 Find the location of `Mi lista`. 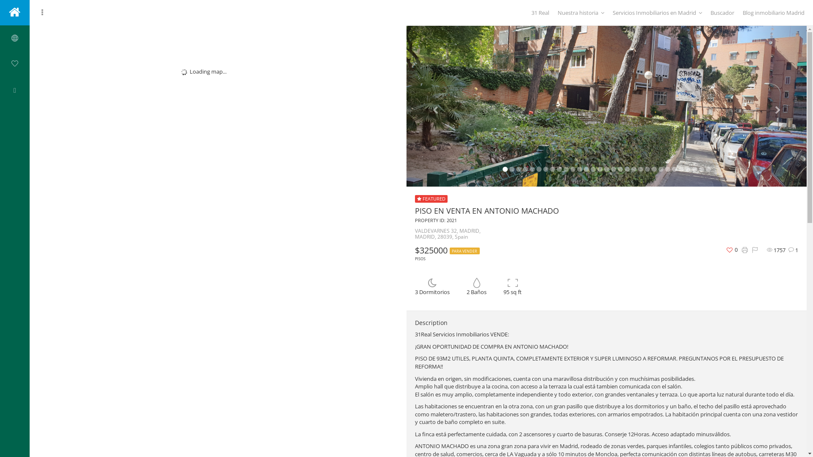

Mi lista is located at coordinates (15, 89).